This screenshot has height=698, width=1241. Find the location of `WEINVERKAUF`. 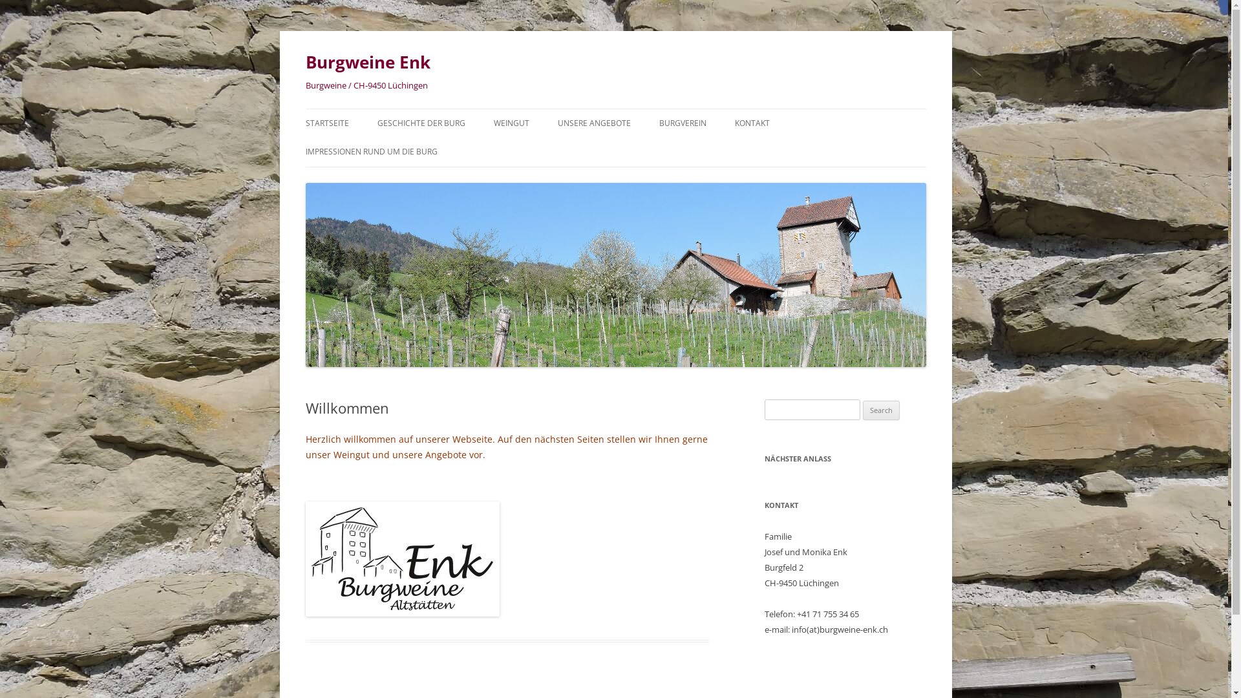

WEINVERKAUF is located at coordinates (622, 151).